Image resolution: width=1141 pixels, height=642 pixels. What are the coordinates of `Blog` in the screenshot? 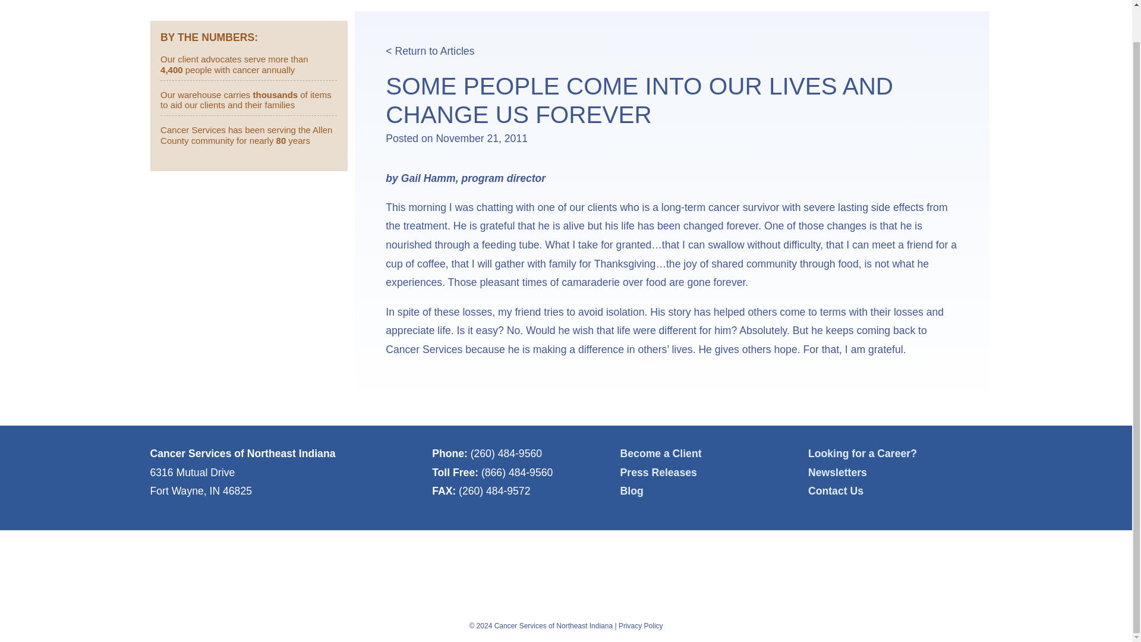 It's located at (632, 491).